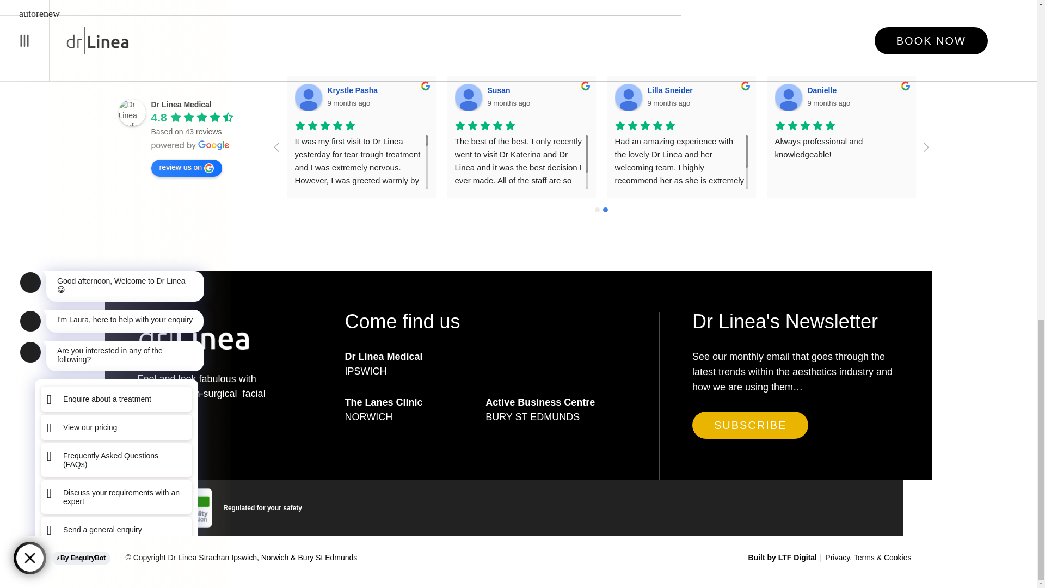  I want to click on SUBSCRIBE, so click(750, 425).